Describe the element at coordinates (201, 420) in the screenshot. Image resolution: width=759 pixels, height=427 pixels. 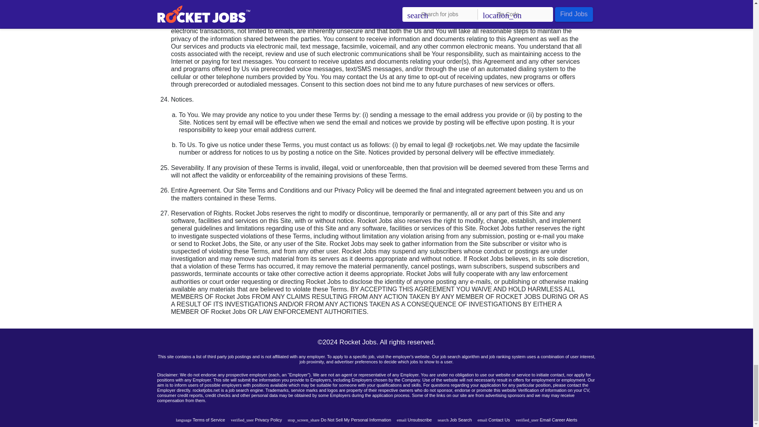
I see `languageTerms of Service` at that location.